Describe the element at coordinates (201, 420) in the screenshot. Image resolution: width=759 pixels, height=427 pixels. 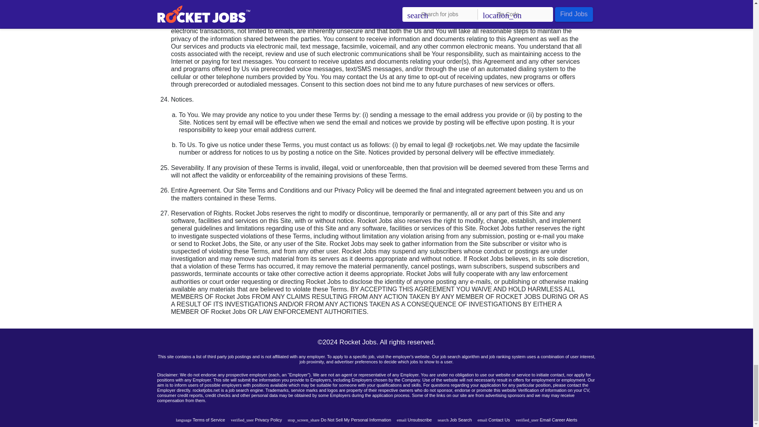
I see `languageTerms of Service` at that location.